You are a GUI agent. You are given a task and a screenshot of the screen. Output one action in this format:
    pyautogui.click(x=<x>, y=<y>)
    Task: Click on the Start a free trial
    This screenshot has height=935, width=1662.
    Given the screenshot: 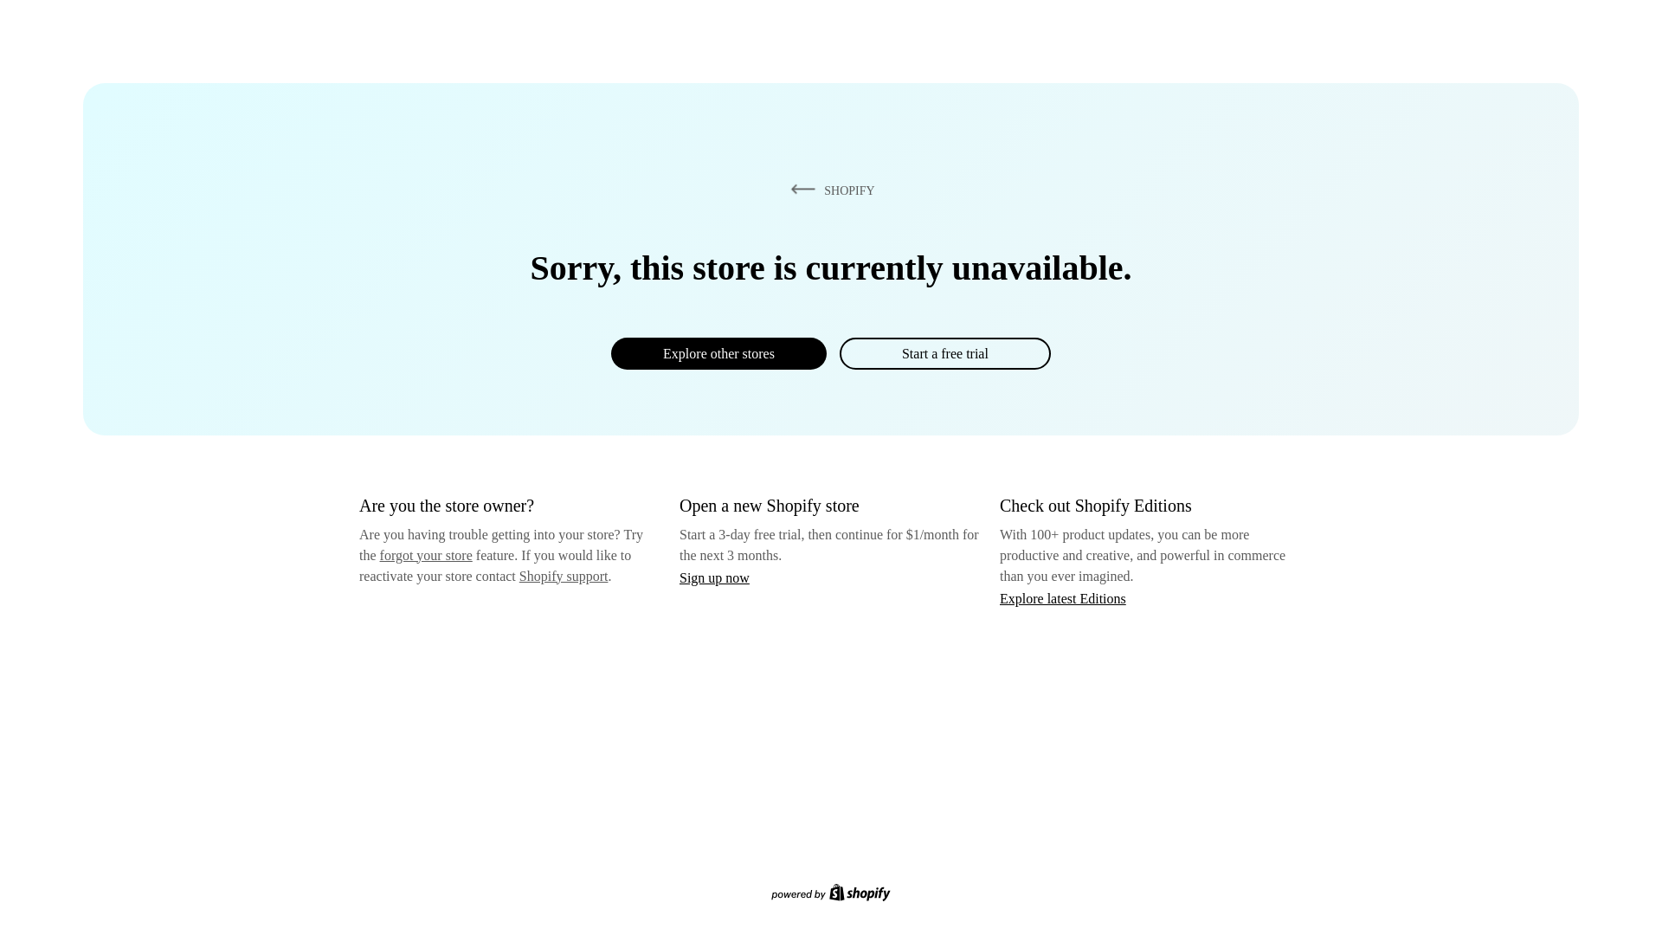 What is the action you would take?
    pyautogui.click(x=944, y=353)
    